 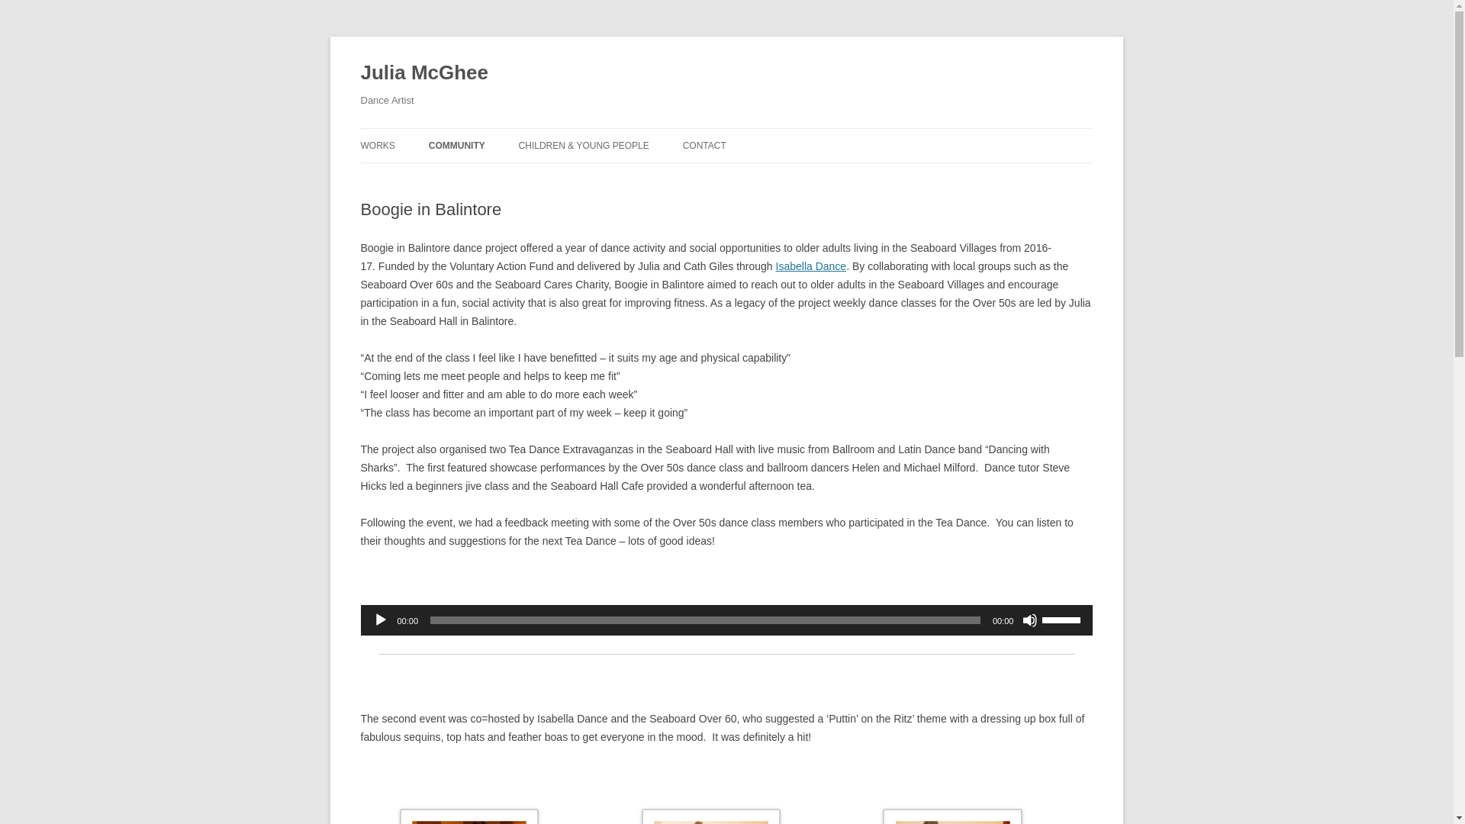 I want to click on COMMUNITY, so click(x=456, y=145).